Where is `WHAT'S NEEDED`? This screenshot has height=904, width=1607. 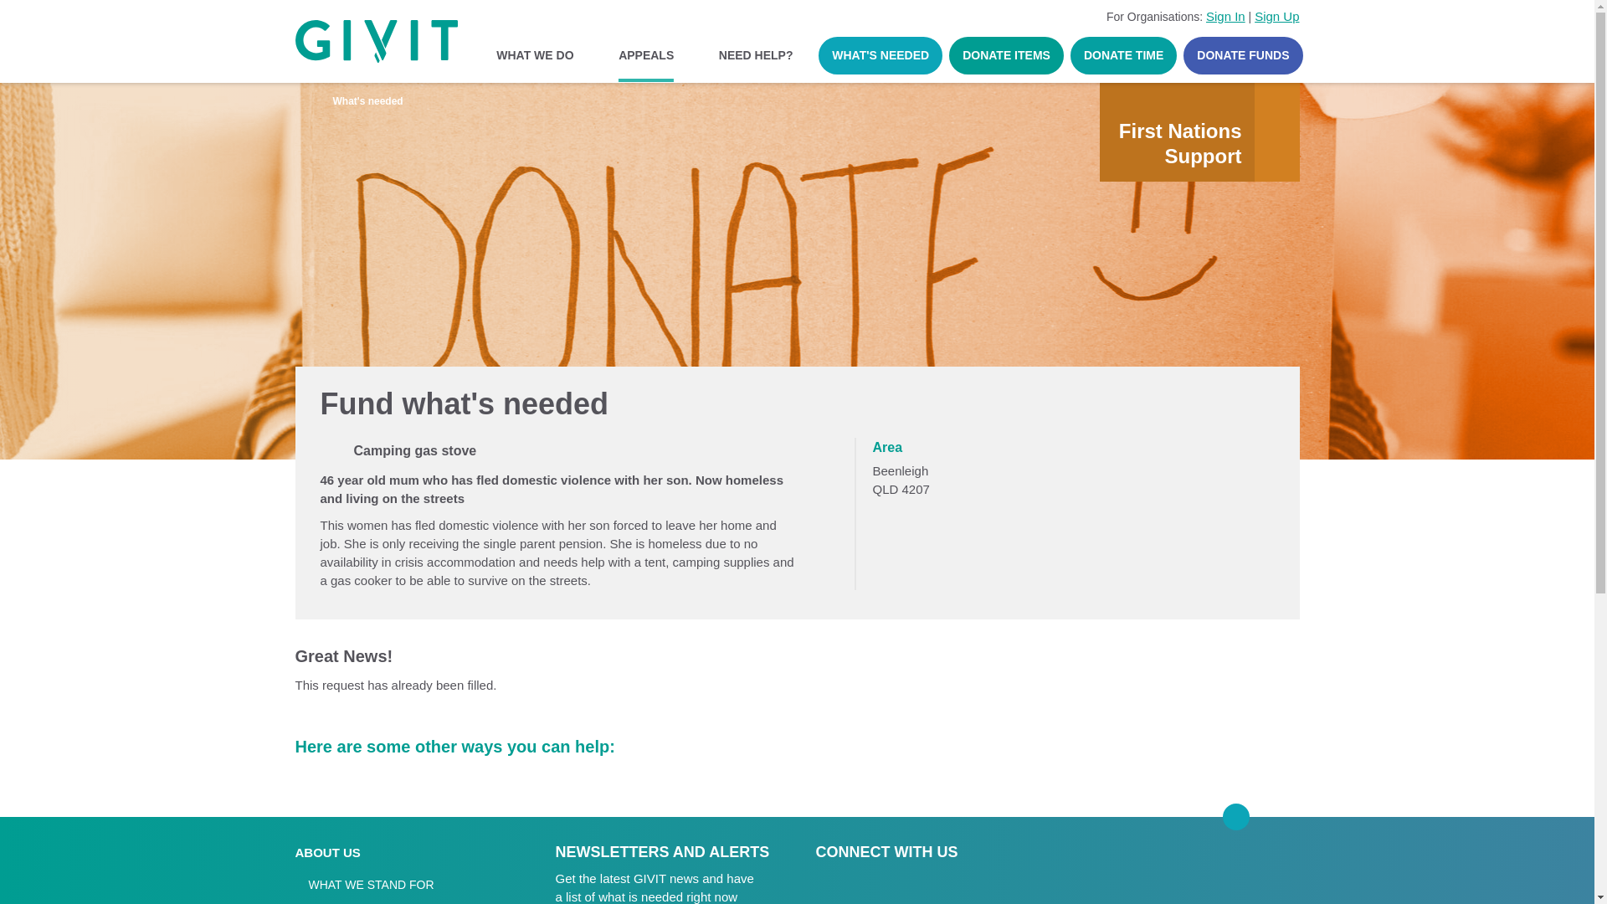 WHAT'S NEEDED is located at coordinates (880, 55).